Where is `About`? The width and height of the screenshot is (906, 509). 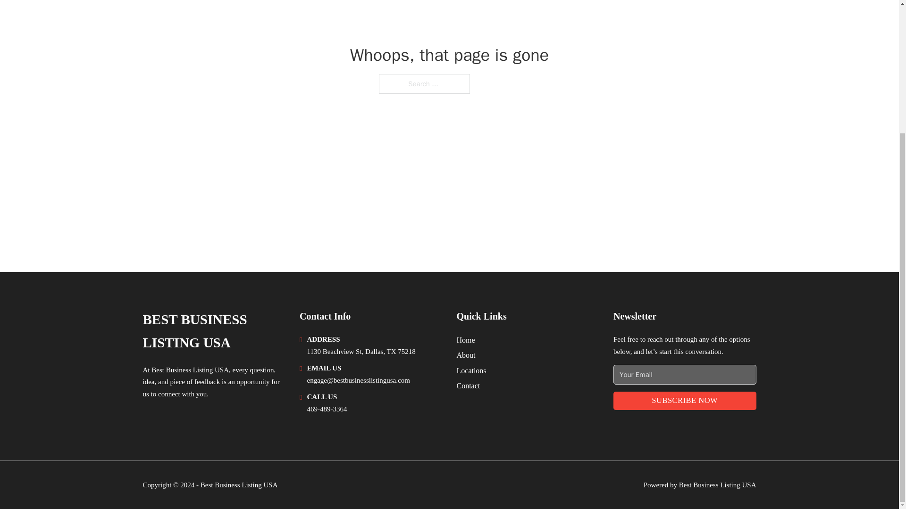 About is located at coordinates (466, 354).